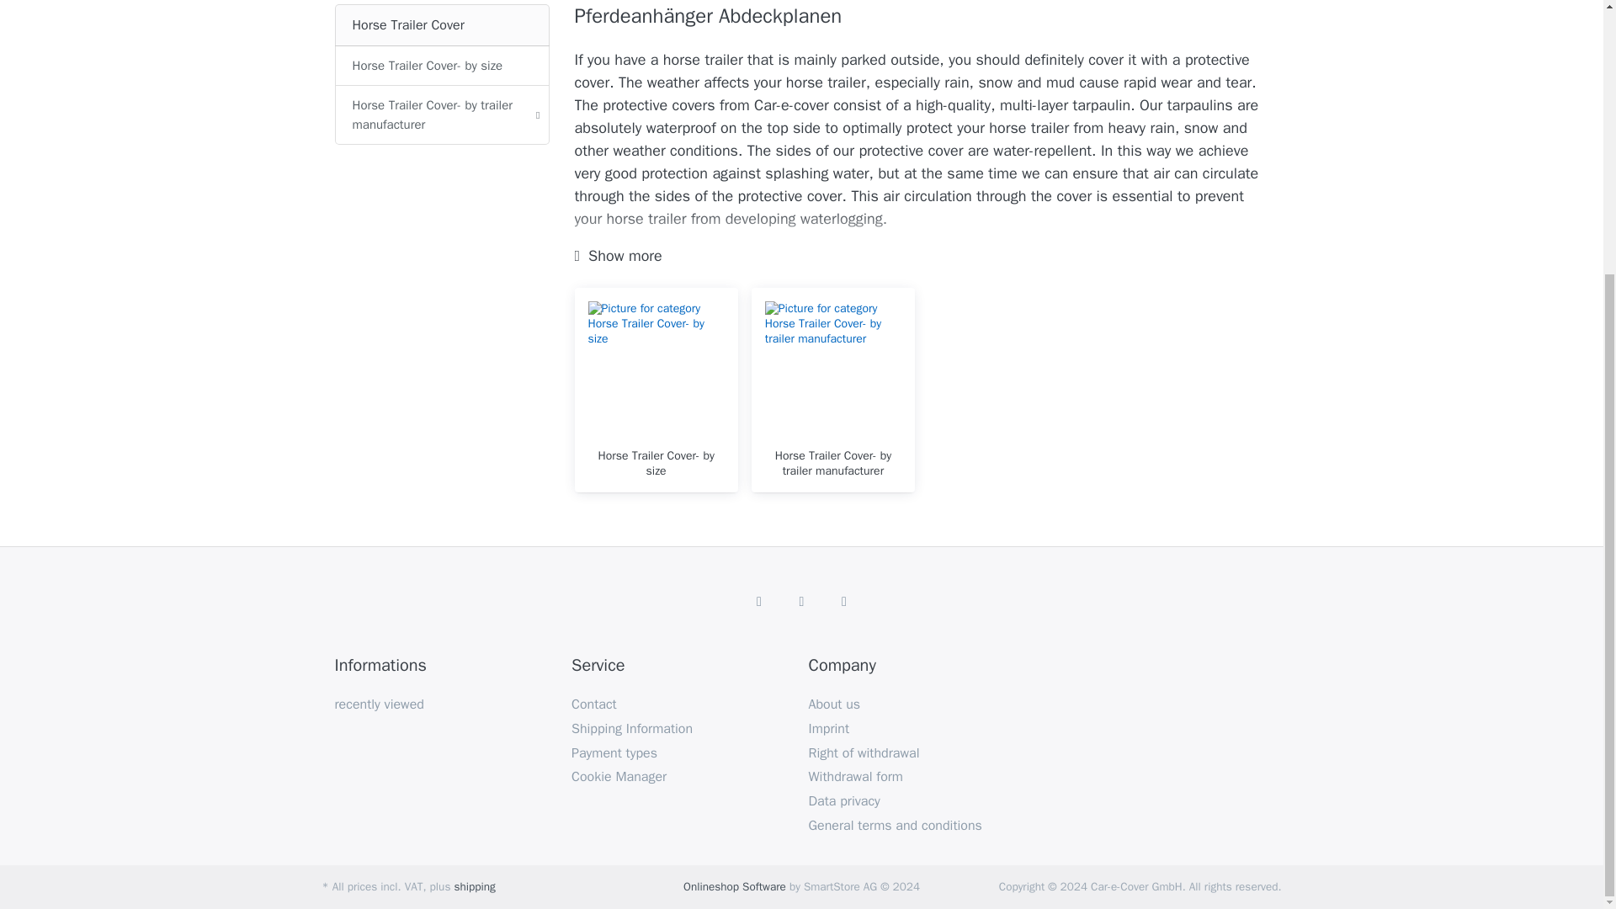  I want to click on Instagram, so click(801, 601).